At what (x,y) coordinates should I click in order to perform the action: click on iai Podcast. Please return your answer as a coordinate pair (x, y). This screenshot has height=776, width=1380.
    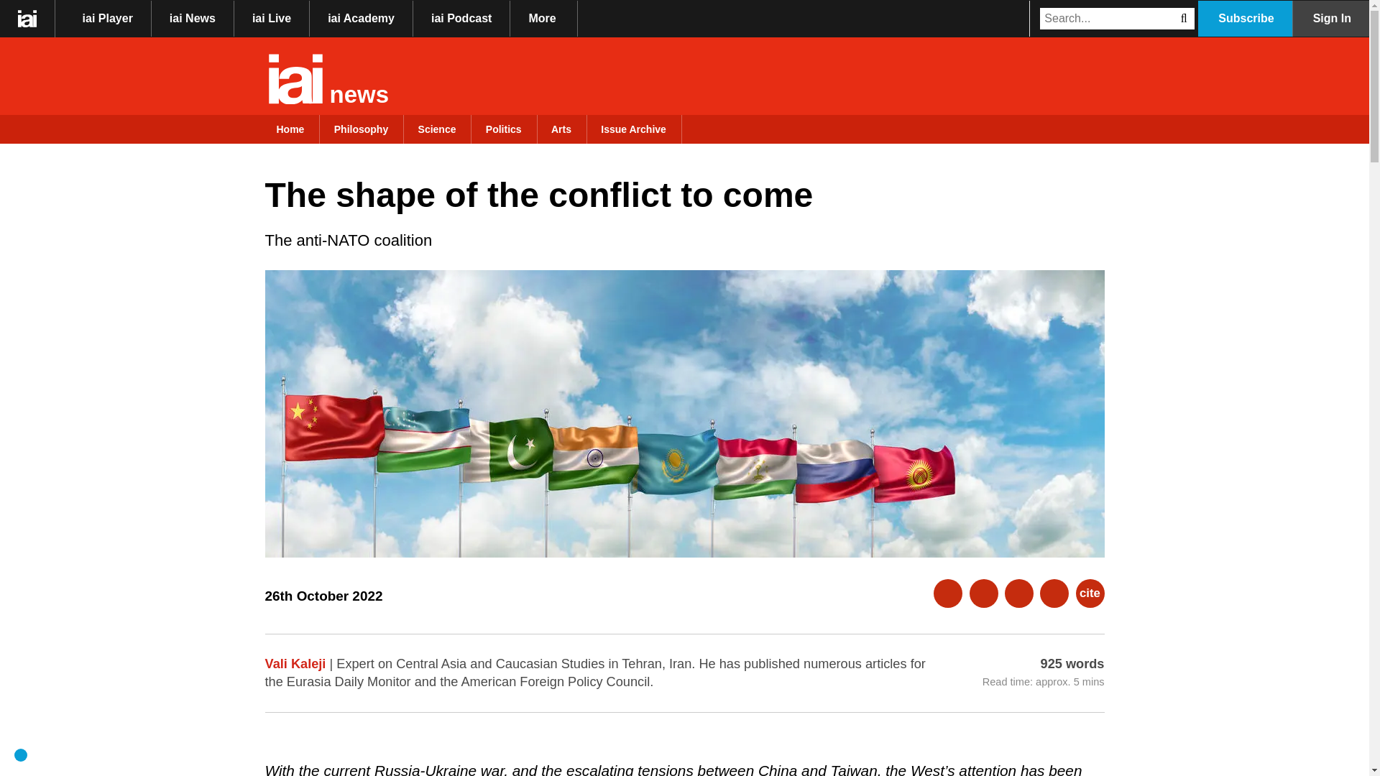
    Looking at the image, I should click on (461, 19).